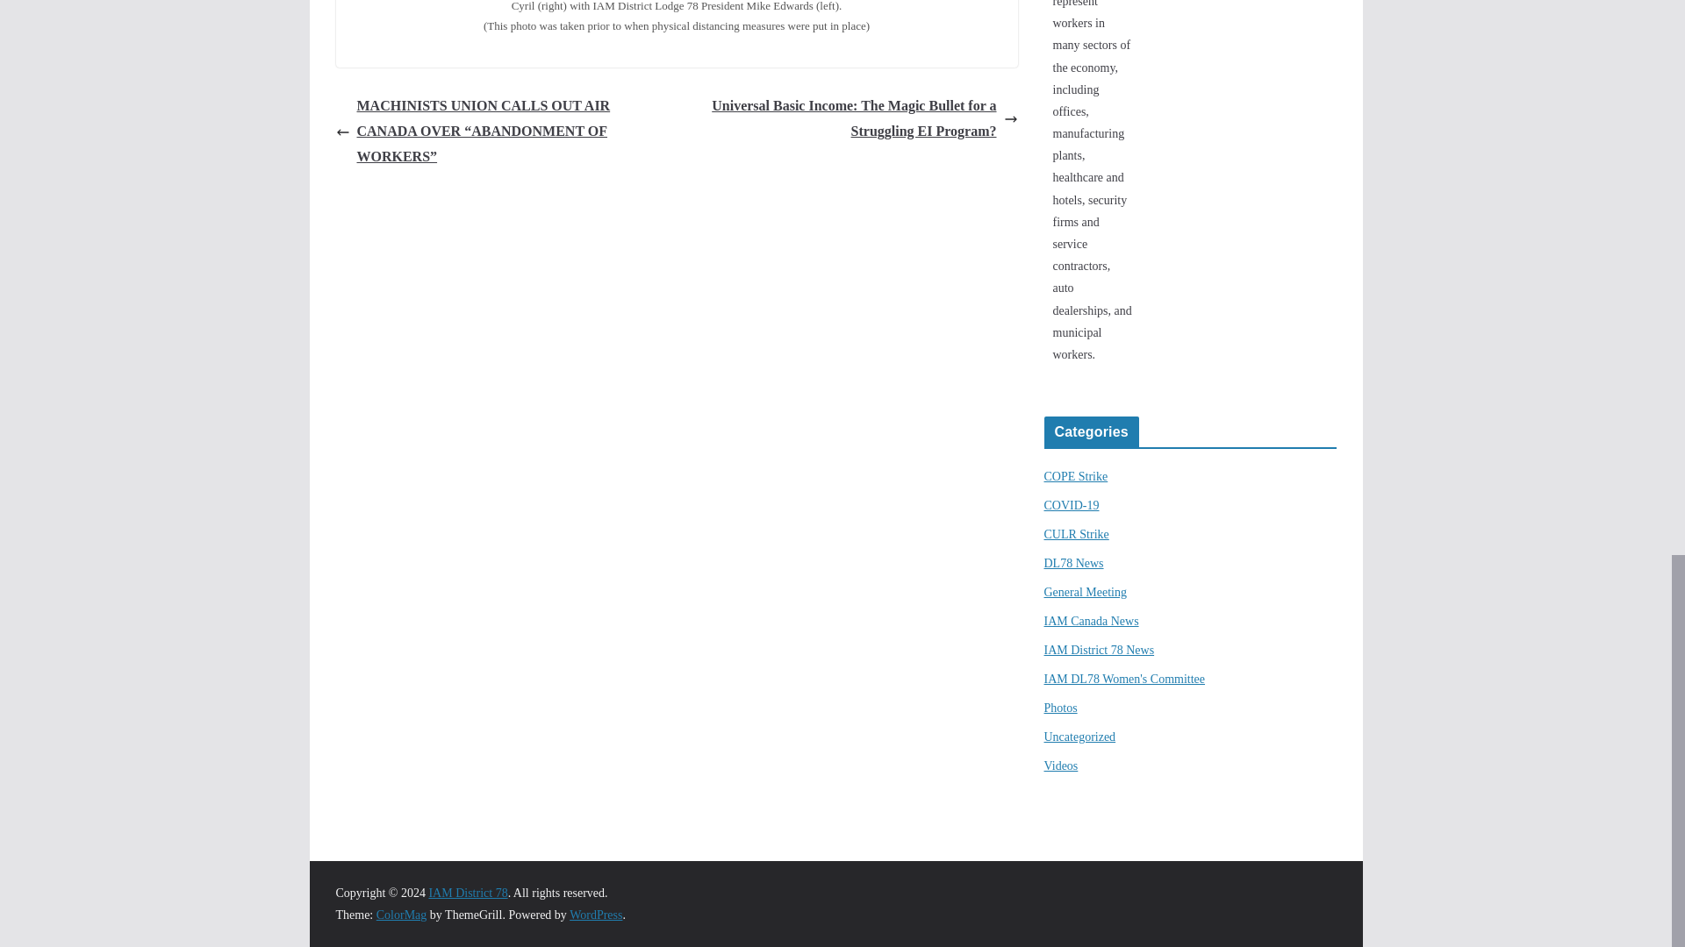 This screenshot has height=947, width=1685. Describe the element at coordinates (595, 914) in the screenshot. I see `WordPress` at that location.